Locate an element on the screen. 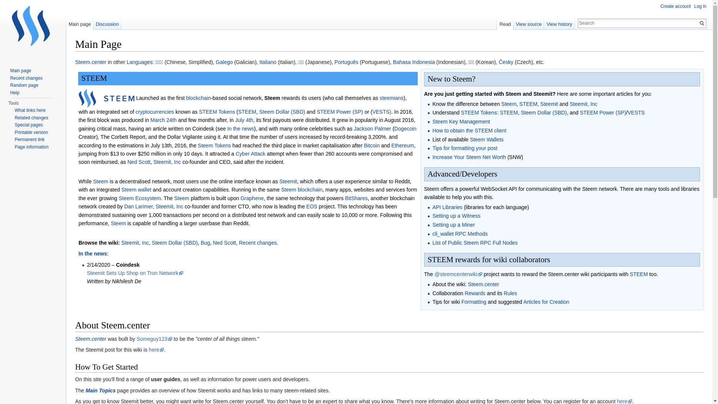  Steem is located at coordinates (182, 198).